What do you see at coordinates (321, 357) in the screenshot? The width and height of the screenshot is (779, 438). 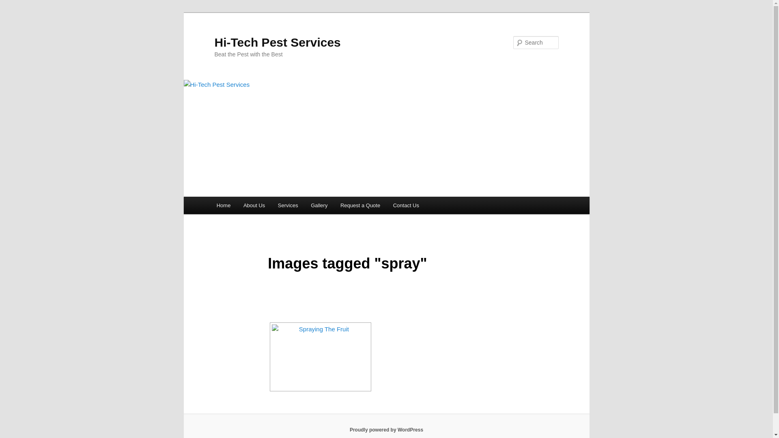 I see `Spraying The Fruit` at bounding box center [321, 357].